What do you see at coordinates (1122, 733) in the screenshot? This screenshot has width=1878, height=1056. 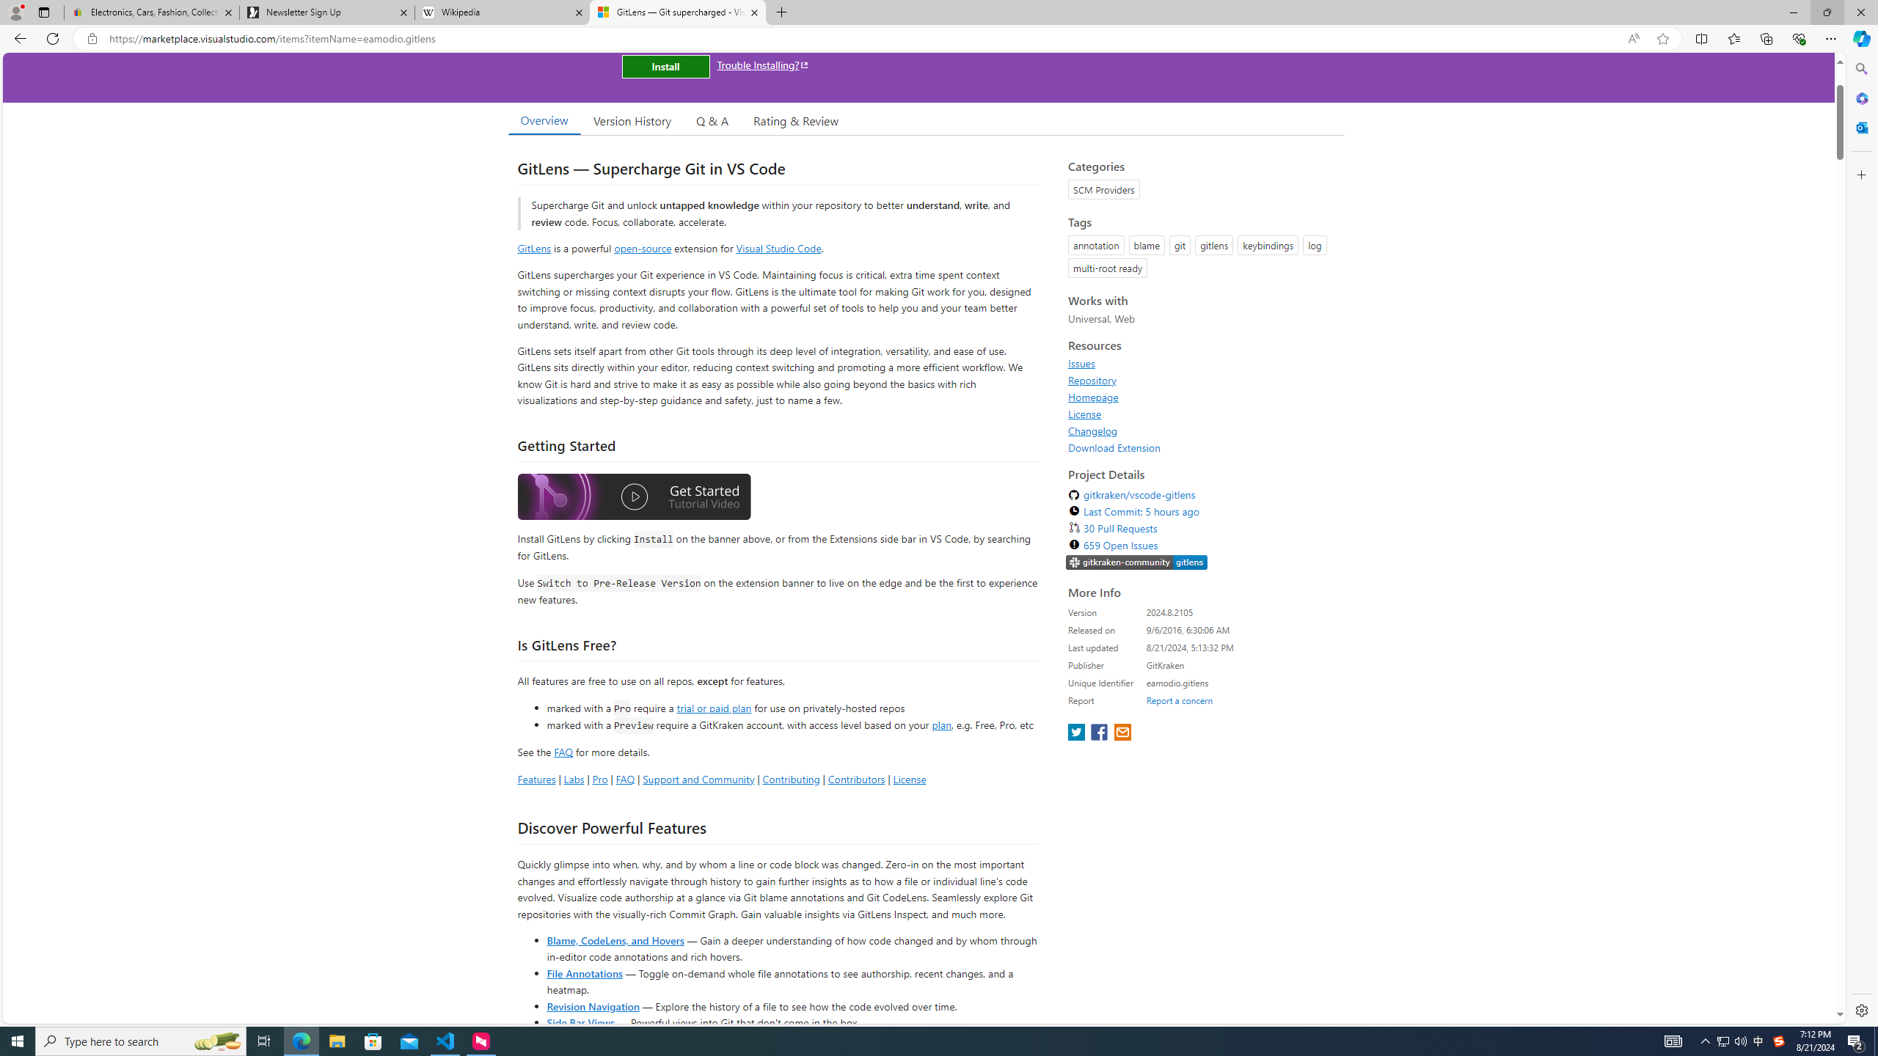 I see `share extension on email` at bounding box center [1122, 733].